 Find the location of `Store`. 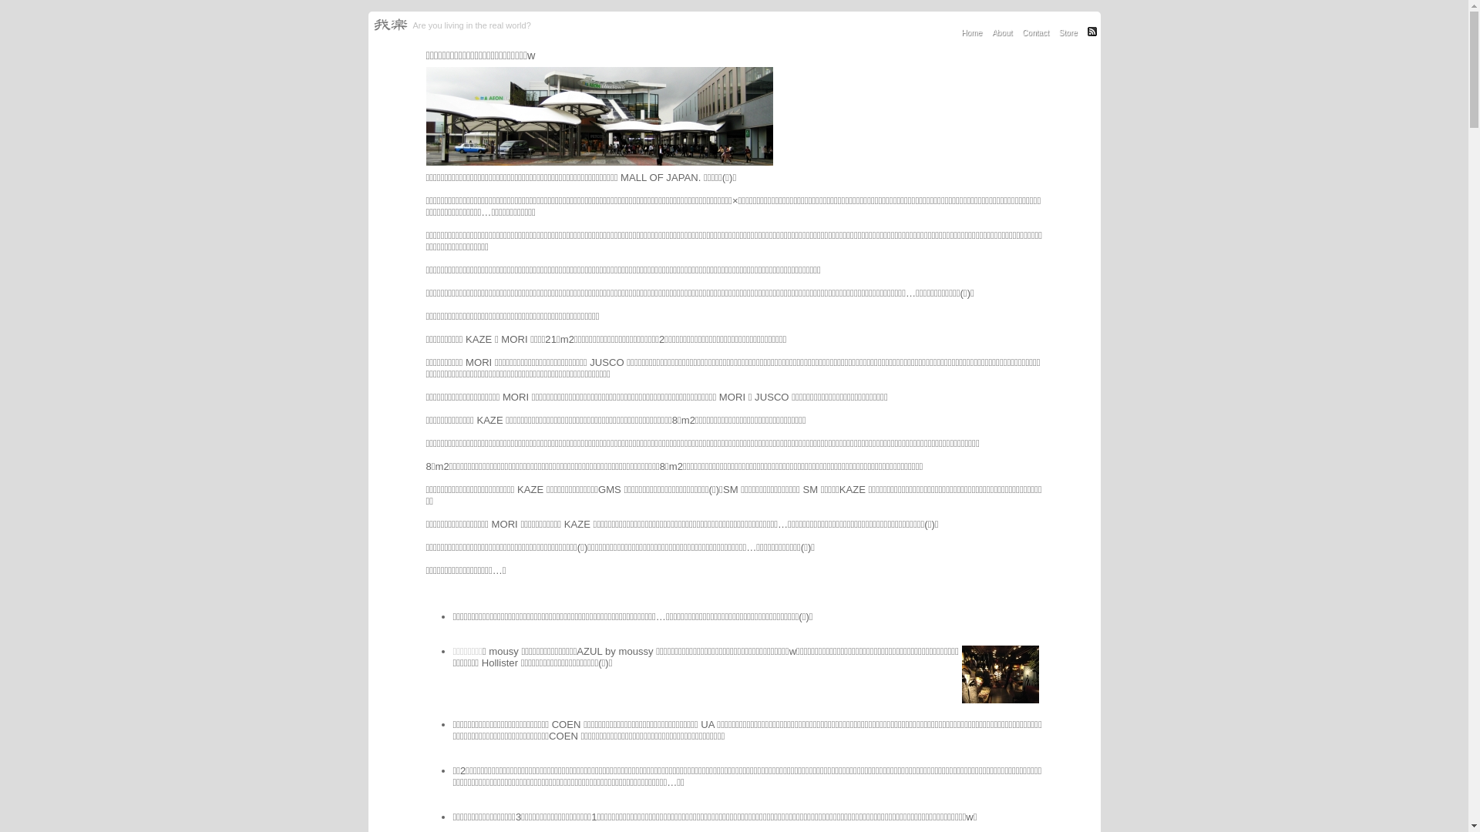

Store is located at coordinates (1068, 32).